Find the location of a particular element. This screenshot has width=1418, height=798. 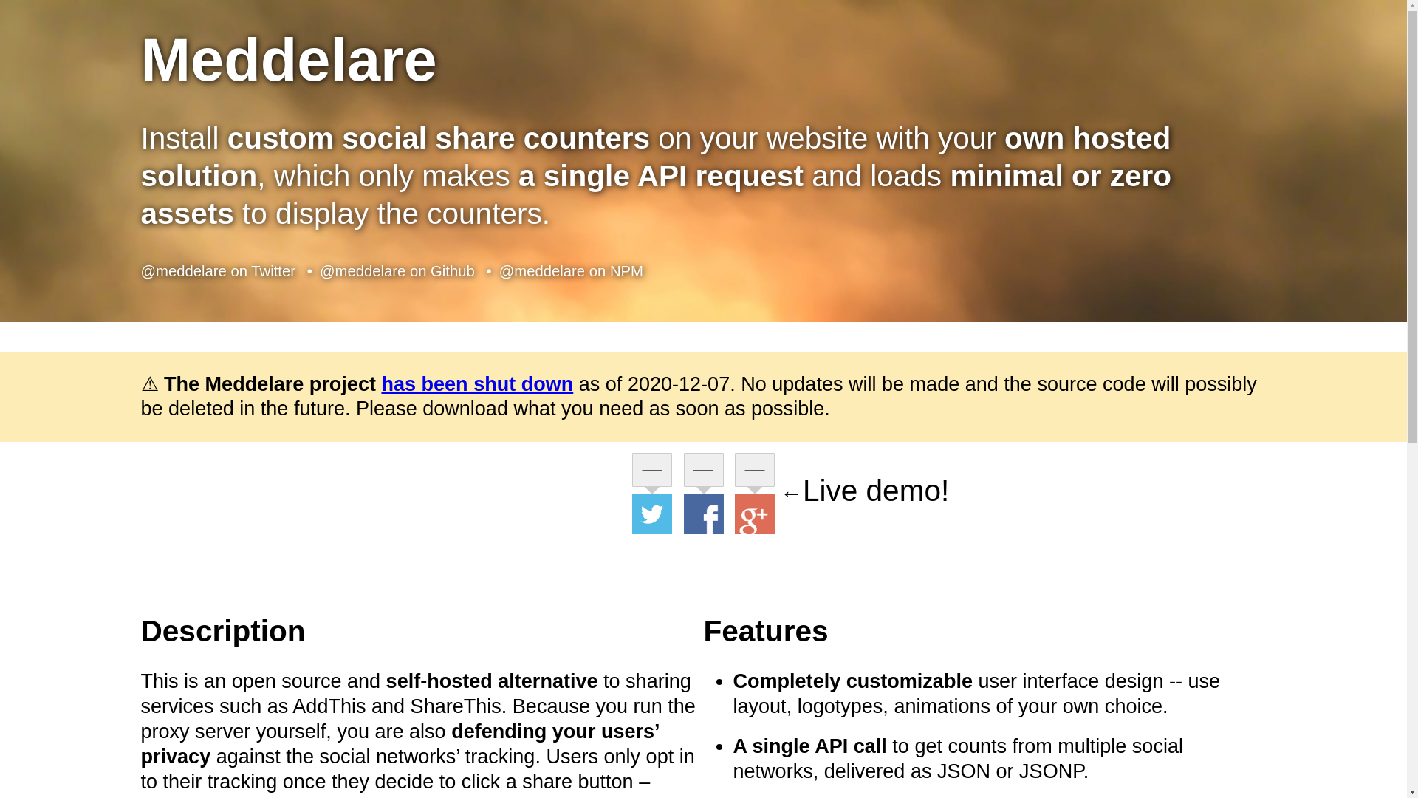

has been shut down is located at coordinates (477, 384).